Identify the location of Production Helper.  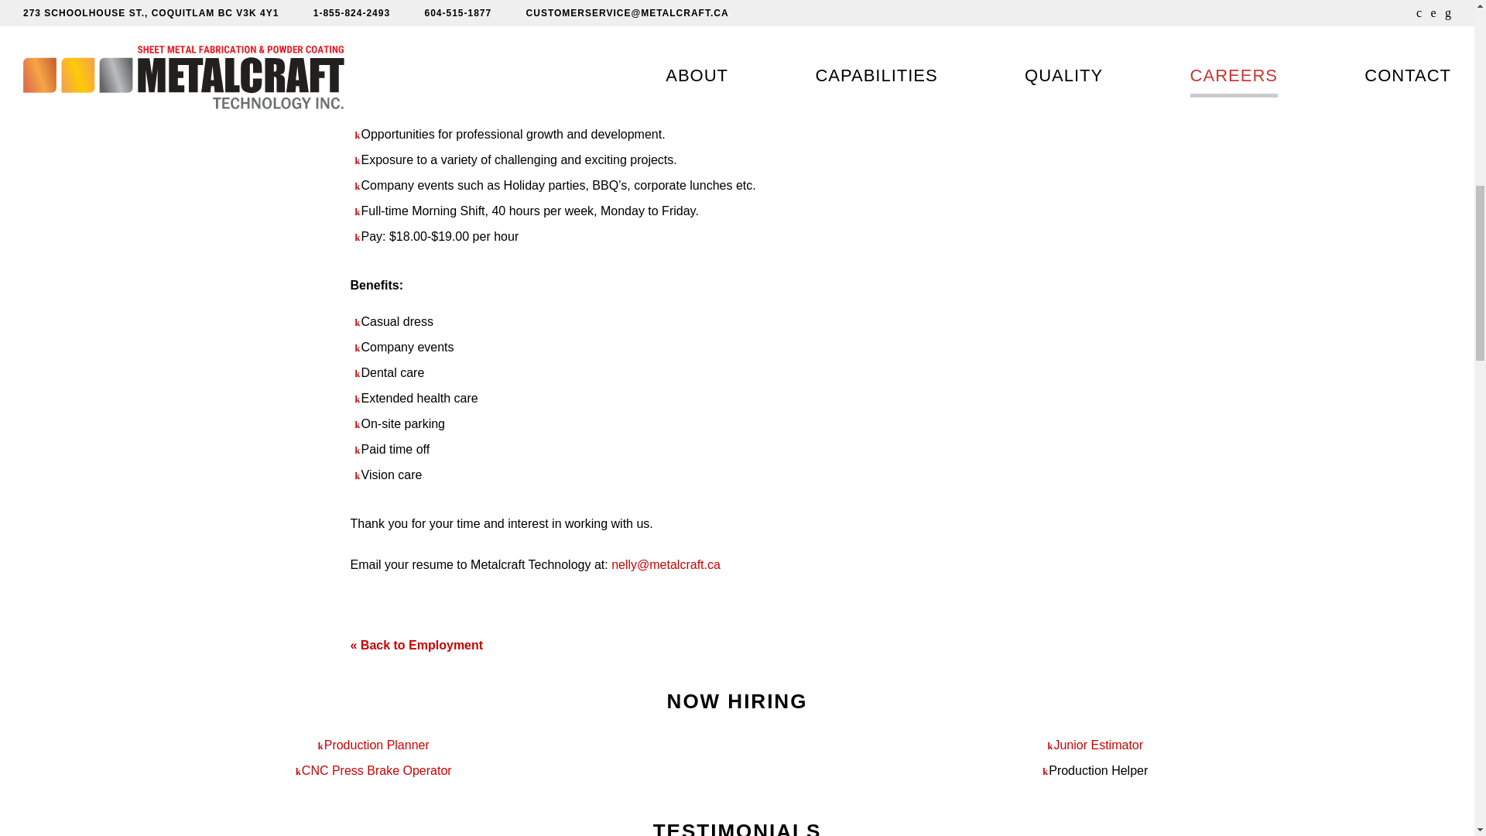
(1097, 771).